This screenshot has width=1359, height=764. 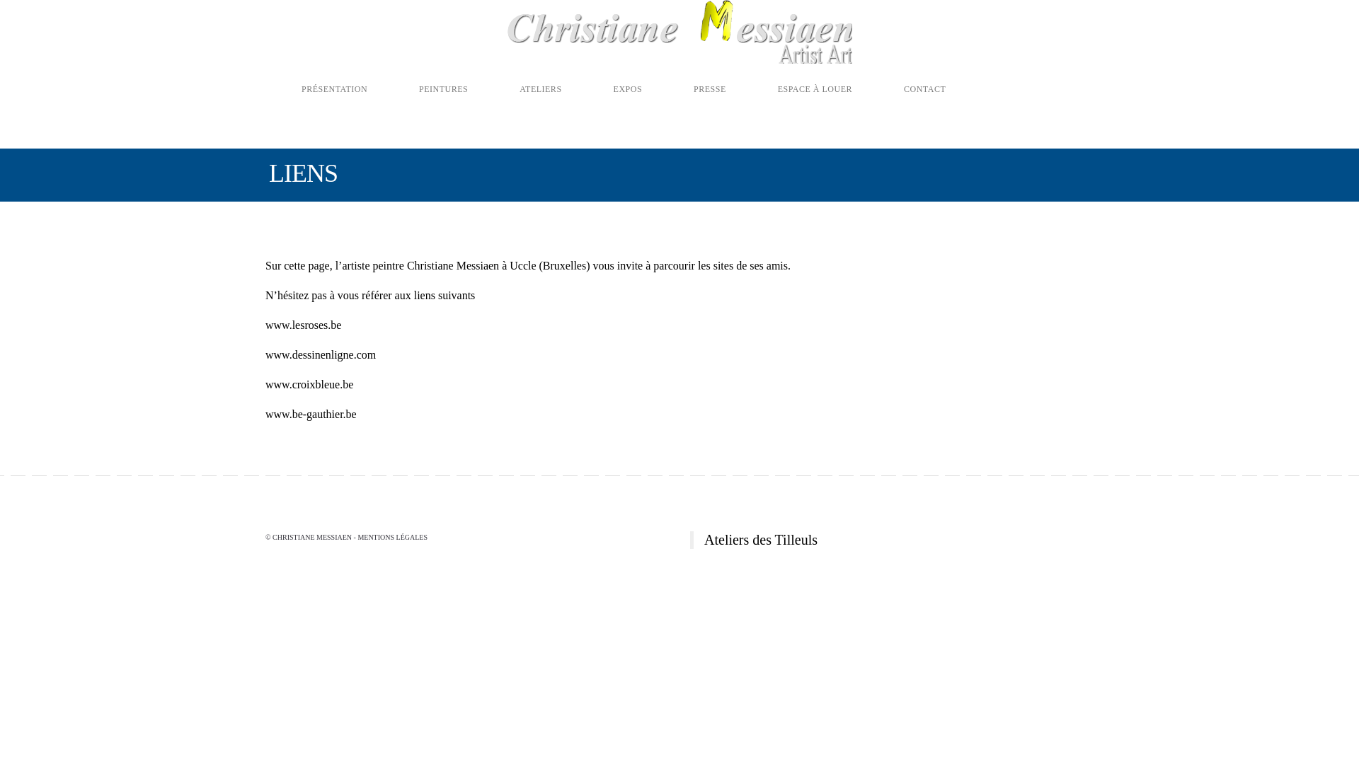 I want to click on Ateliers des Tilleuls, so click(x=760, y=540).